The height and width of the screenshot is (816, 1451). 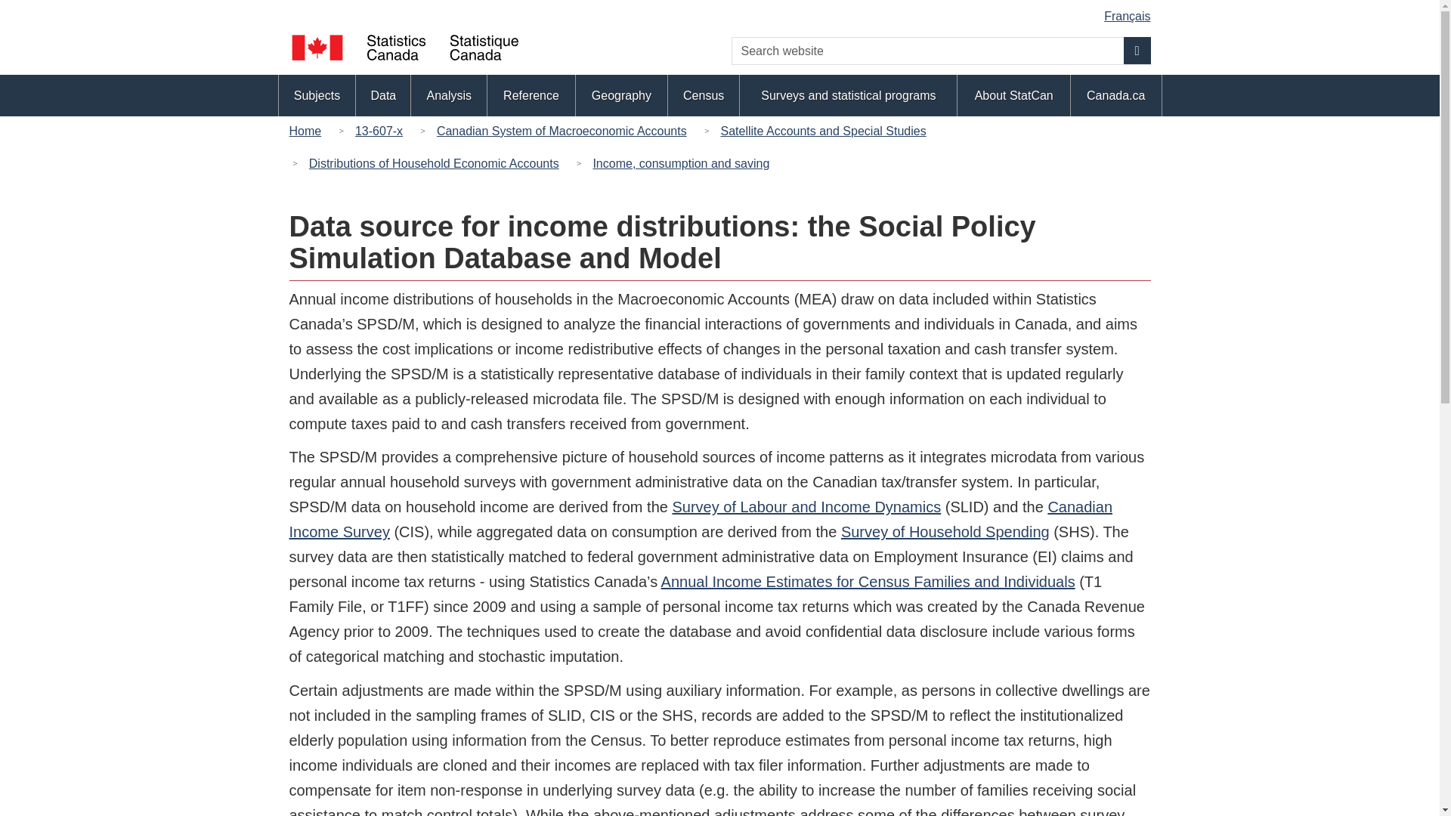 I want to click on Canada.ca, so click(x=1115, y=95).